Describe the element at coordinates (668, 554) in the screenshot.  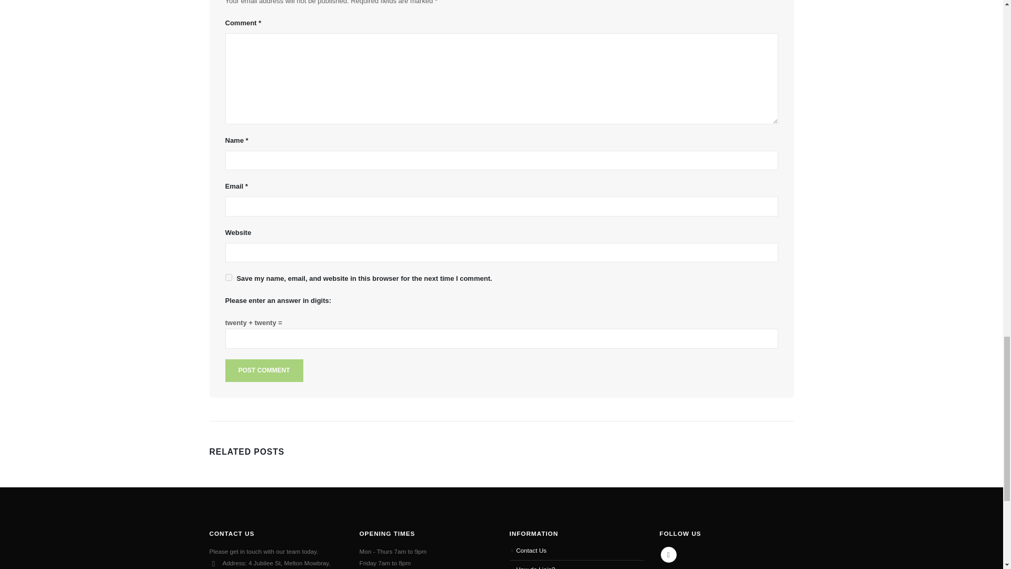
I see `Facebook` at that location.